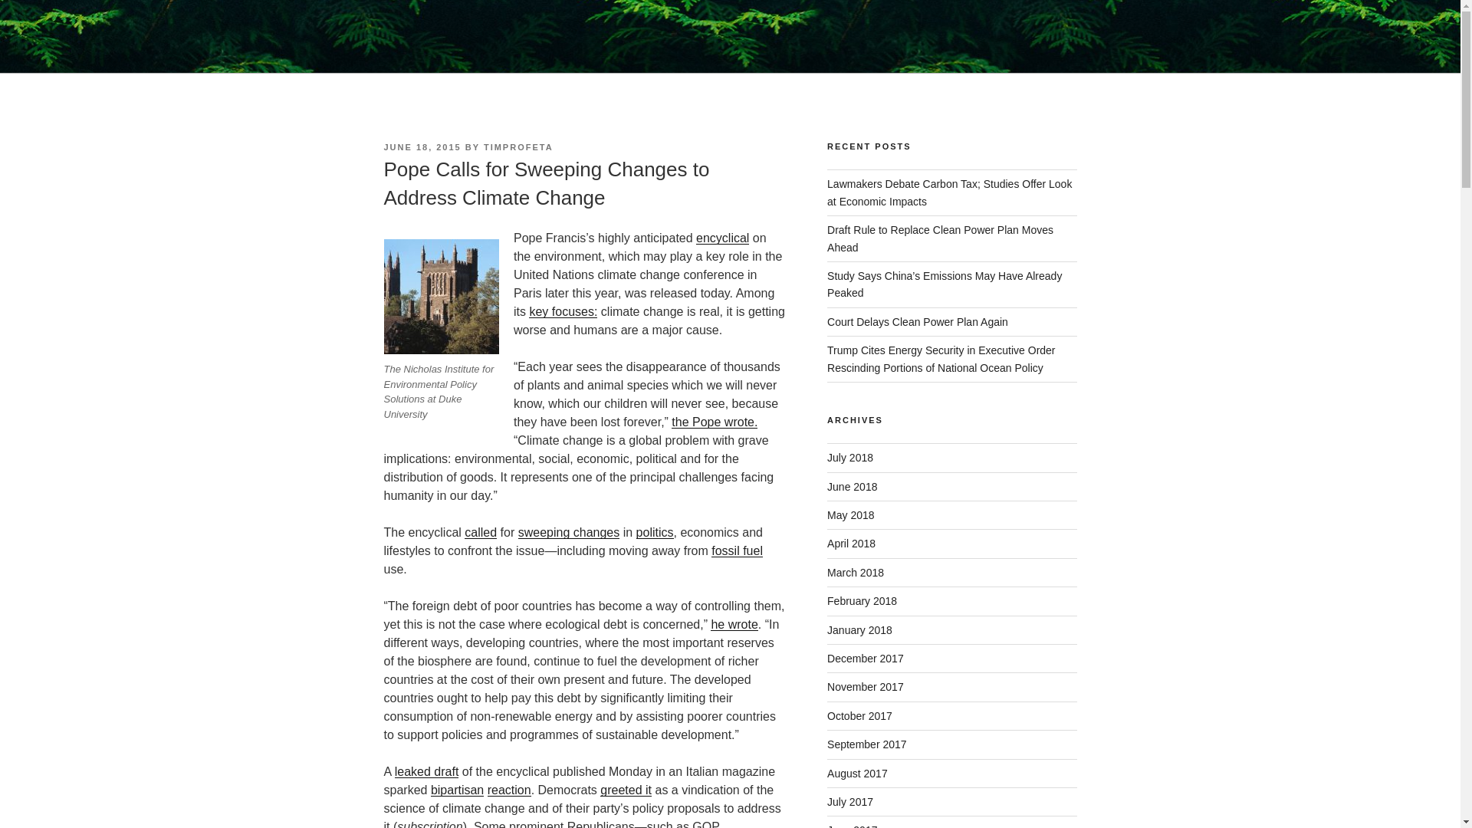 The width and height of the screenshot is (1472, 828). I want to click on JUNE 18, 2015, so click(422, 146).